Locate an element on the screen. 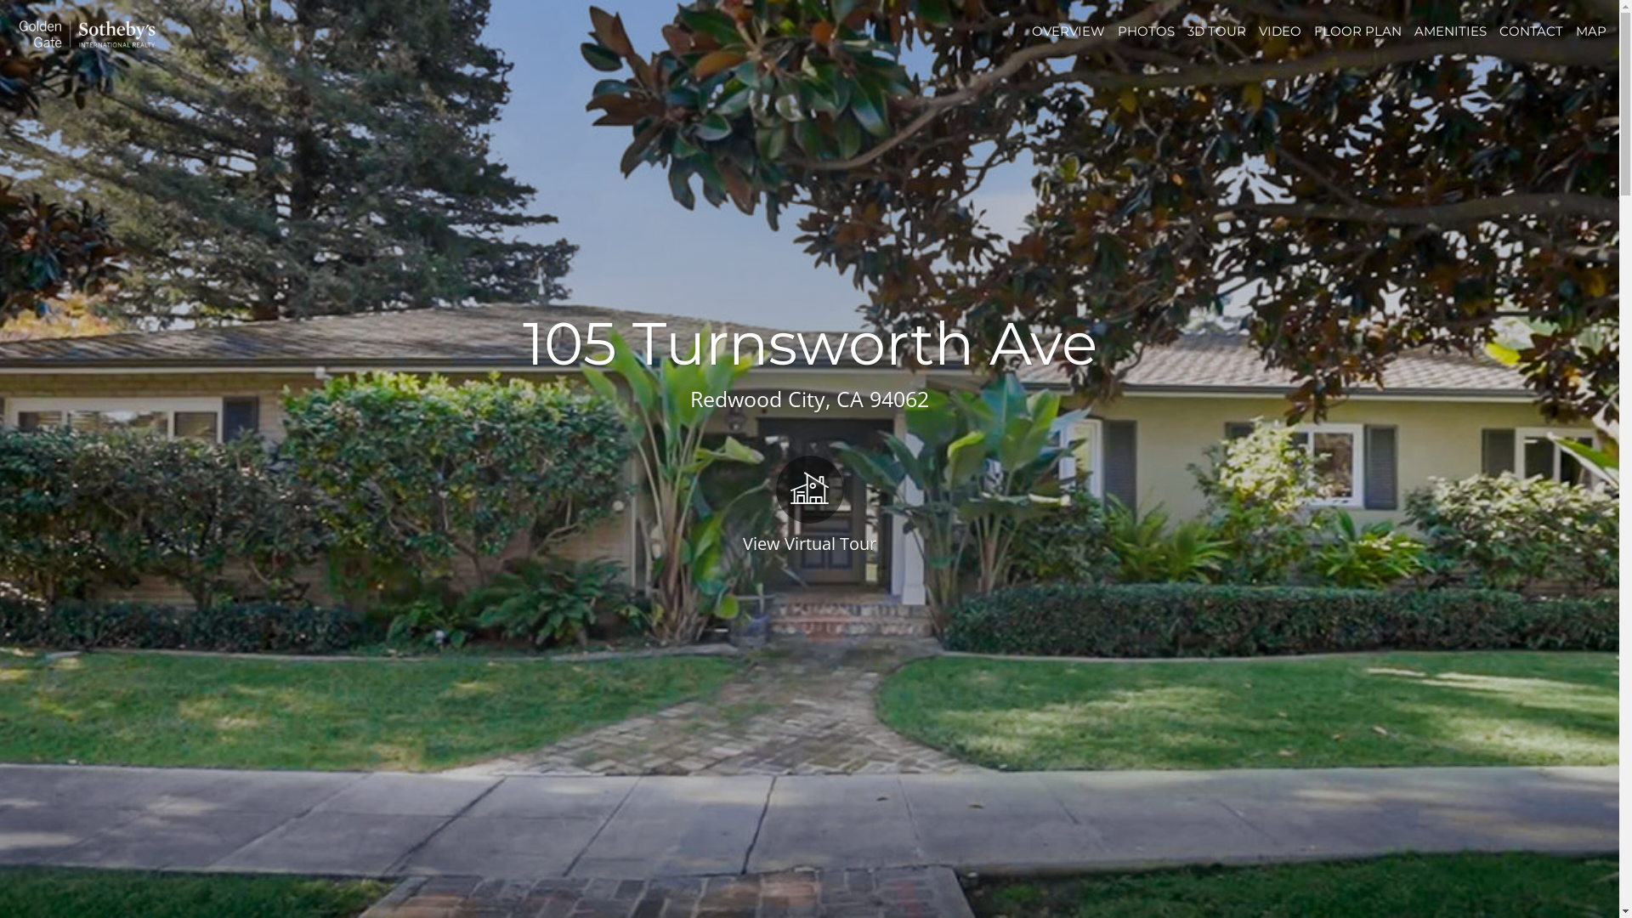 This screenshot has height=918, width=1632. 3D TOUR is located at coordinates (1217, 31).